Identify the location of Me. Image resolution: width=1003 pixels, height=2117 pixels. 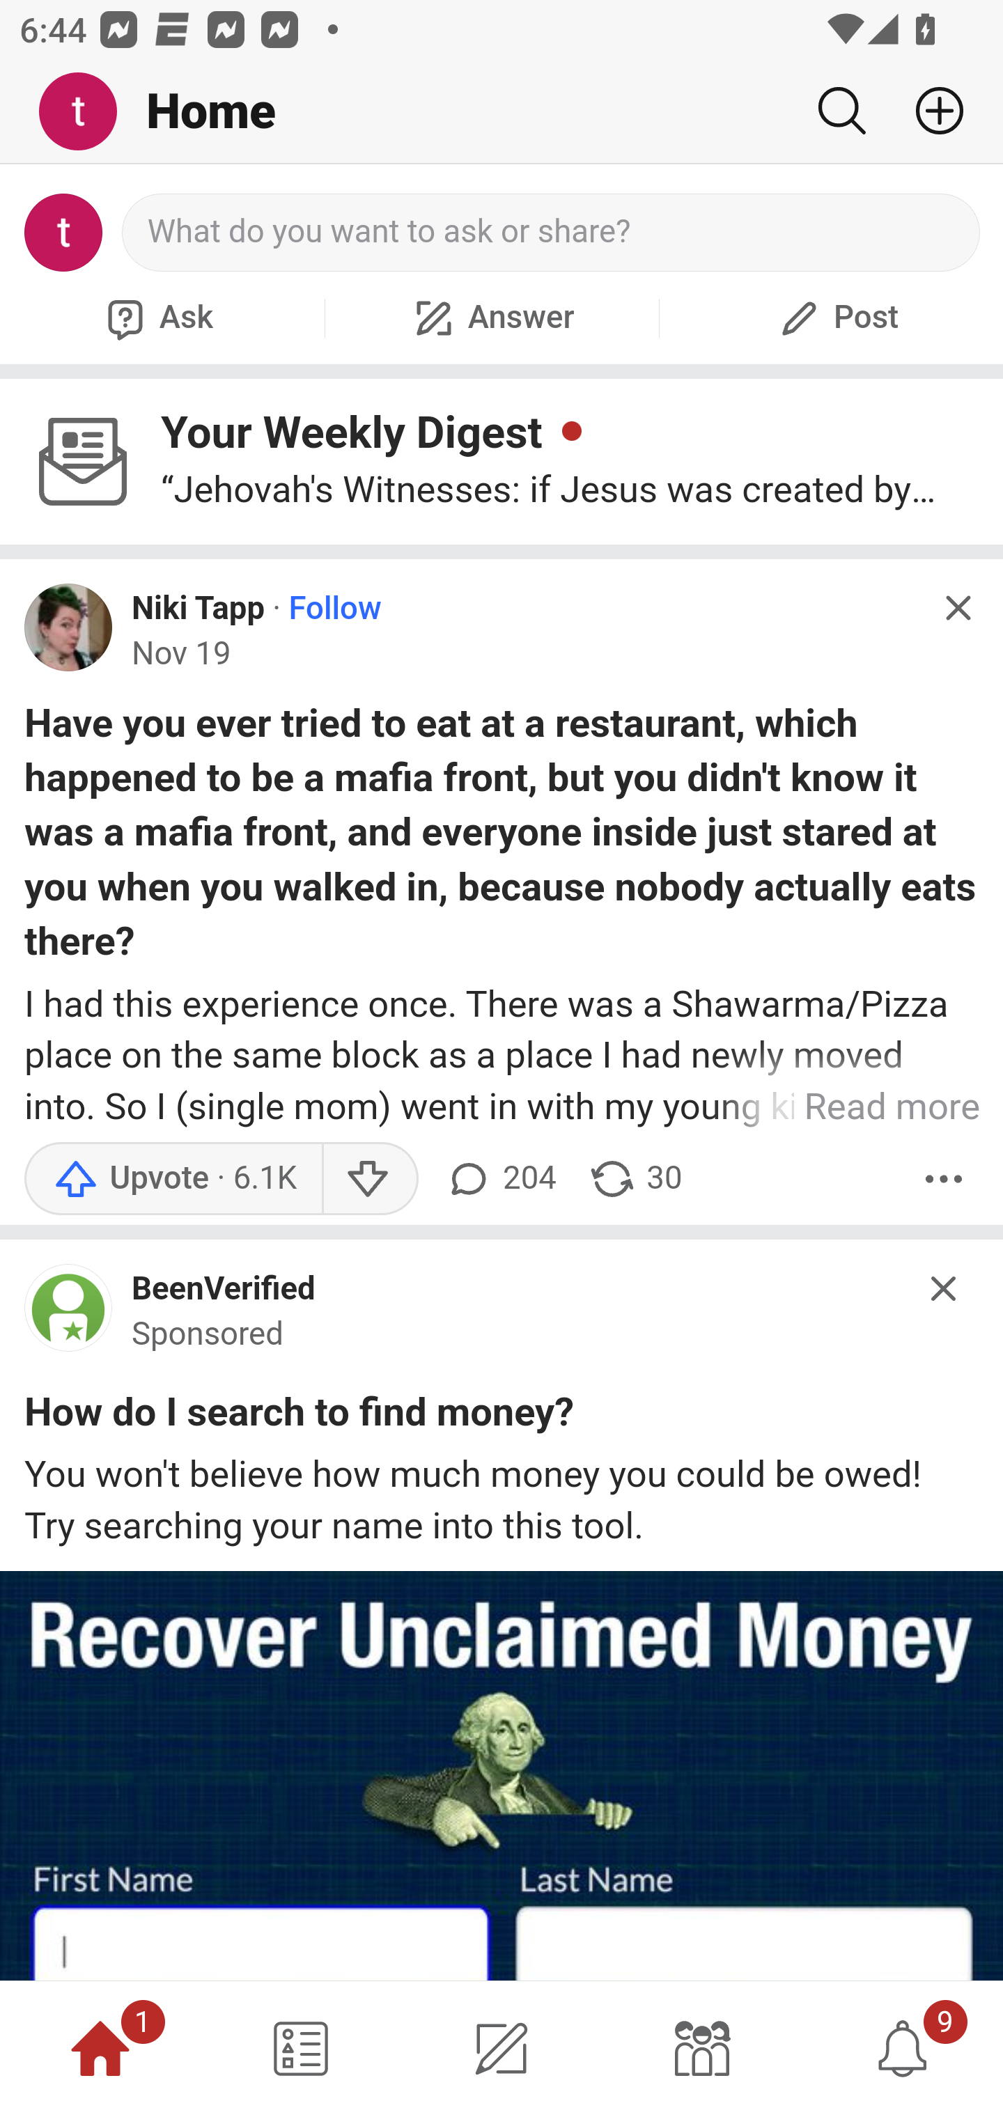
(88, 112).